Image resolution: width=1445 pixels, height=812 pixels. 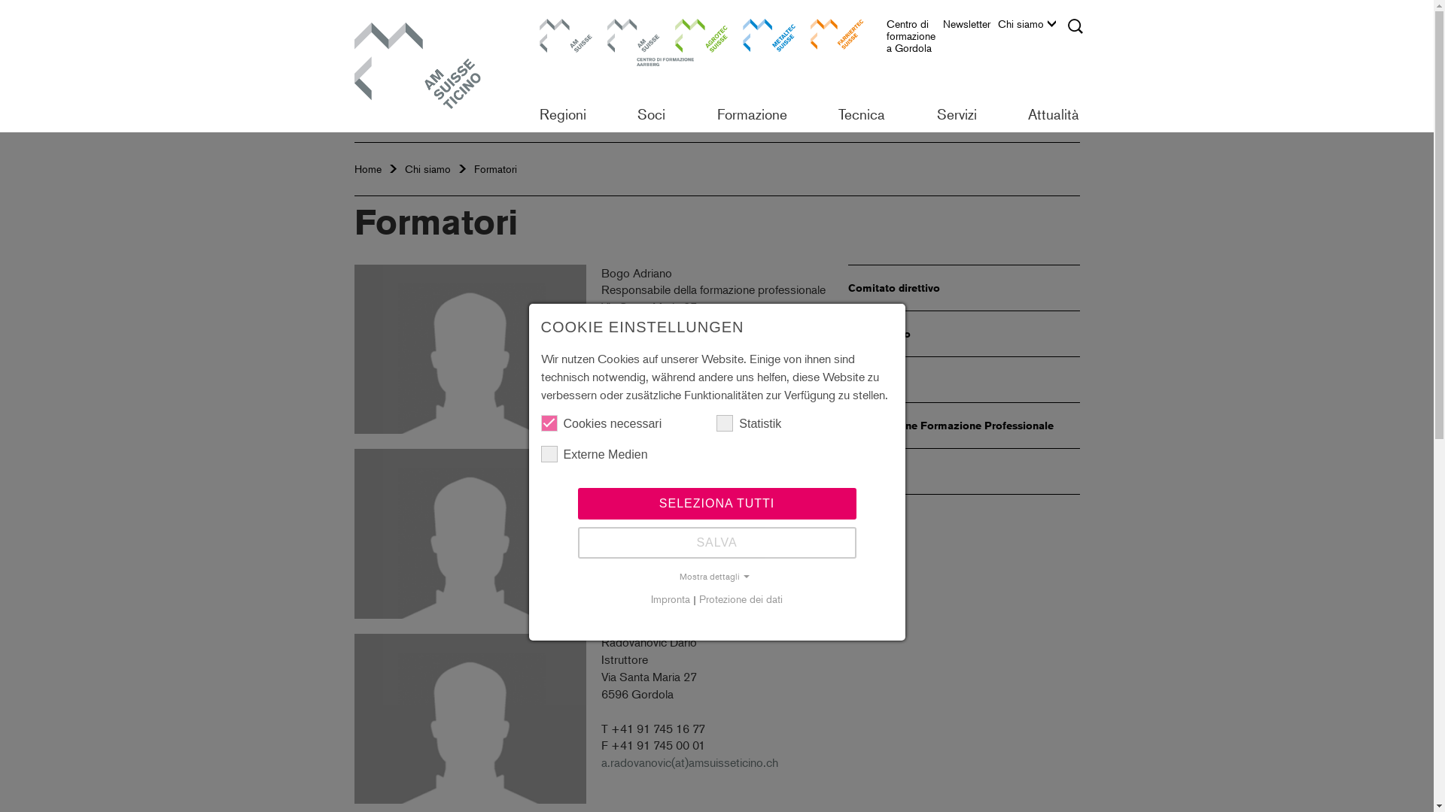 What do you see at coordinates (495, 168) in the screenshot?
I see `Formatori` at bounding box center [495, 168].